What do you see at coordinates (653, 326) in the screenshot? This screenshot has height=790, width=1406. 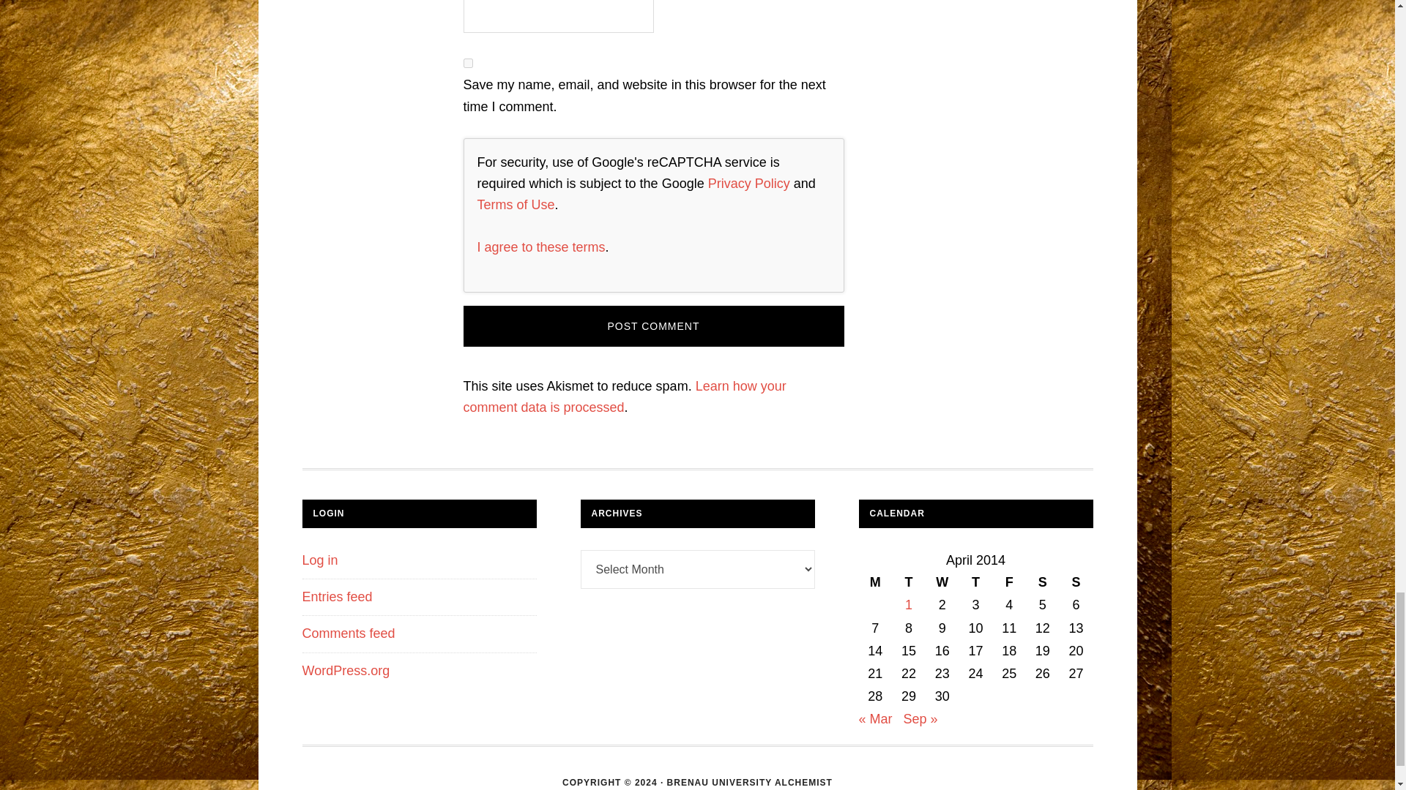 I see `Post Comment` at bounding box center [653, 326].